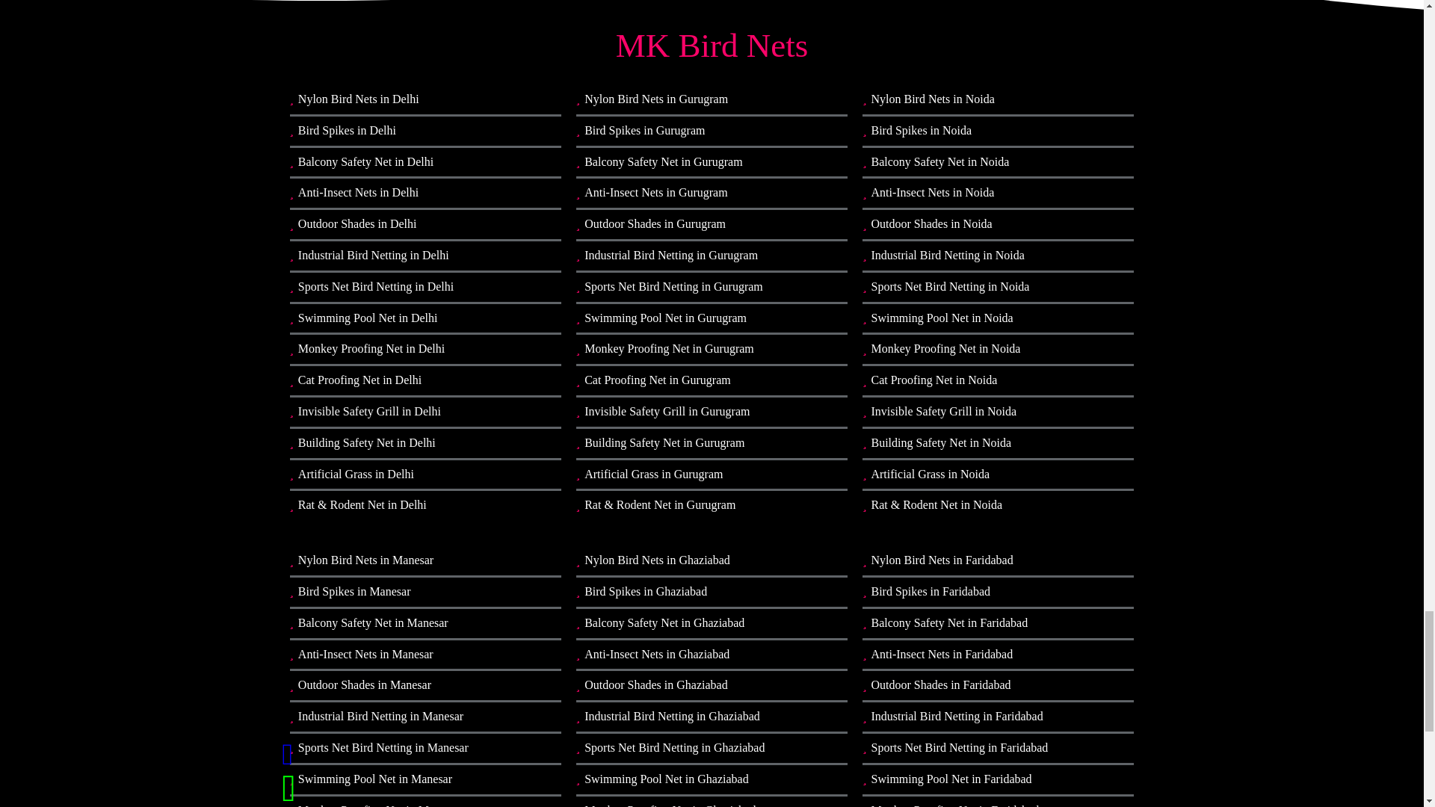  I want to click on MK Bird Nets, so click(712, 45).